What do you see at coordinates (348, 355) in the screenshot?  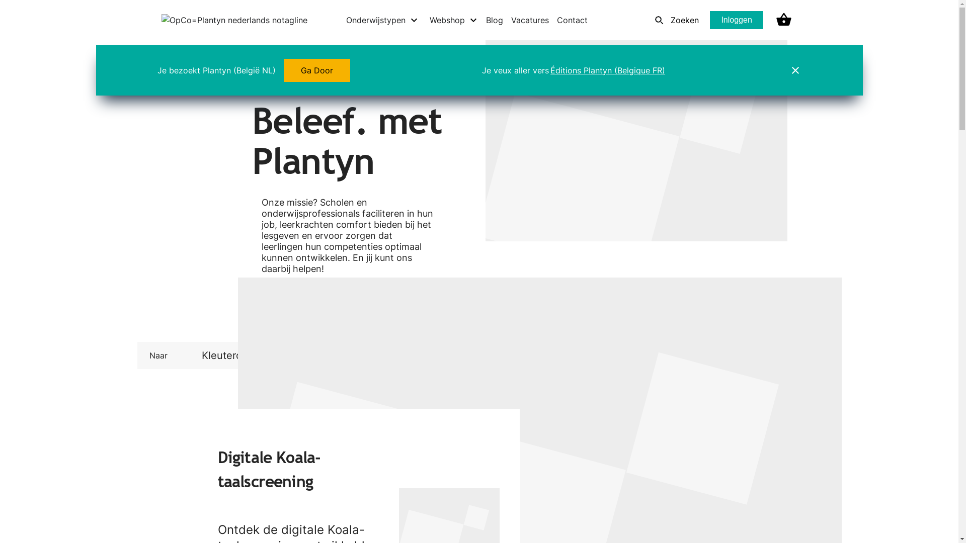 I see `Lager onderwijs` at bounding box center [348, 355].